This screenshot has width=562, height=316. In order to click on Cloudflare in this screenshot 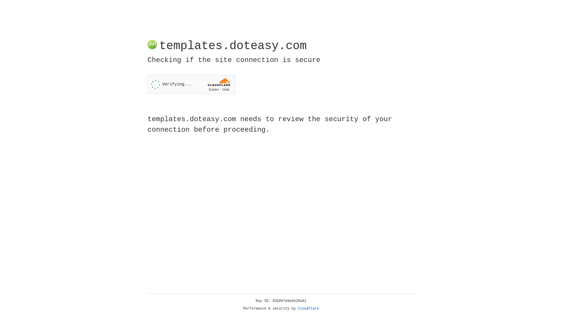, I will do `click(309, 309)`.